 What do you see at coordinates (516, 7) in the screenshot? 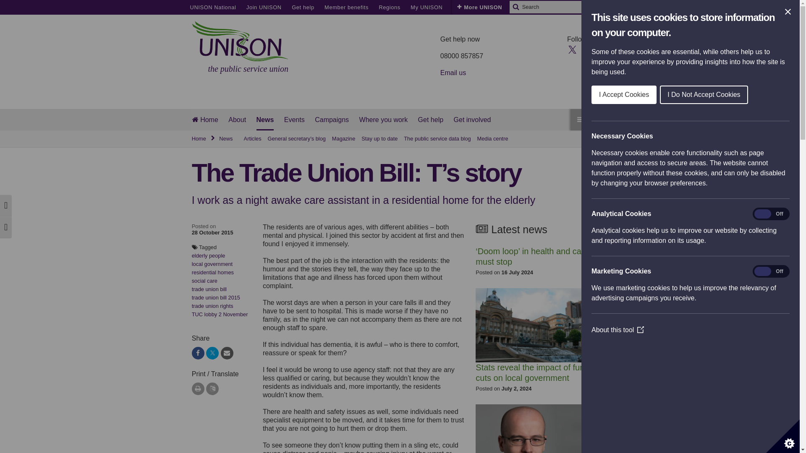
I see `Search` at bounding box center [516, 7].